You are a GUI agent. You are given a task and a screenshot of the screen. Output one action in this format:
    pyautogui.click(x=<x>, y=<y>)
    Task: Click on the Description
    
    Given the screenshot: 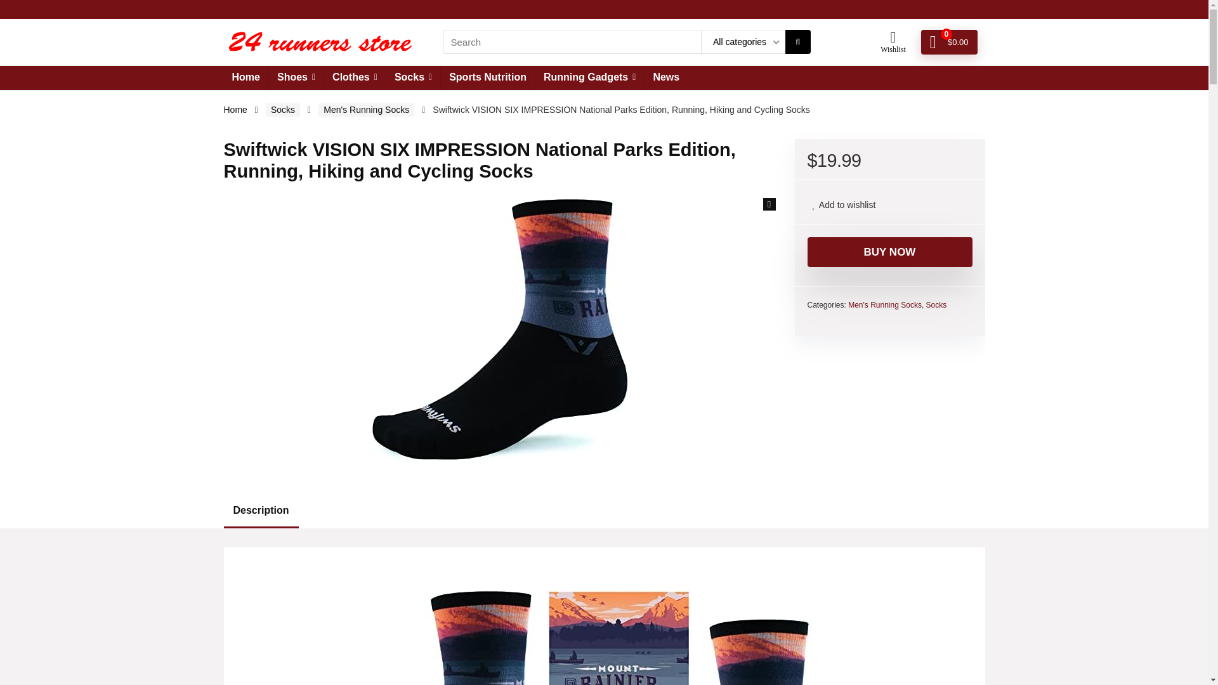 What is the action you would take?
    pyautogui.click(x=603, y=510)
    